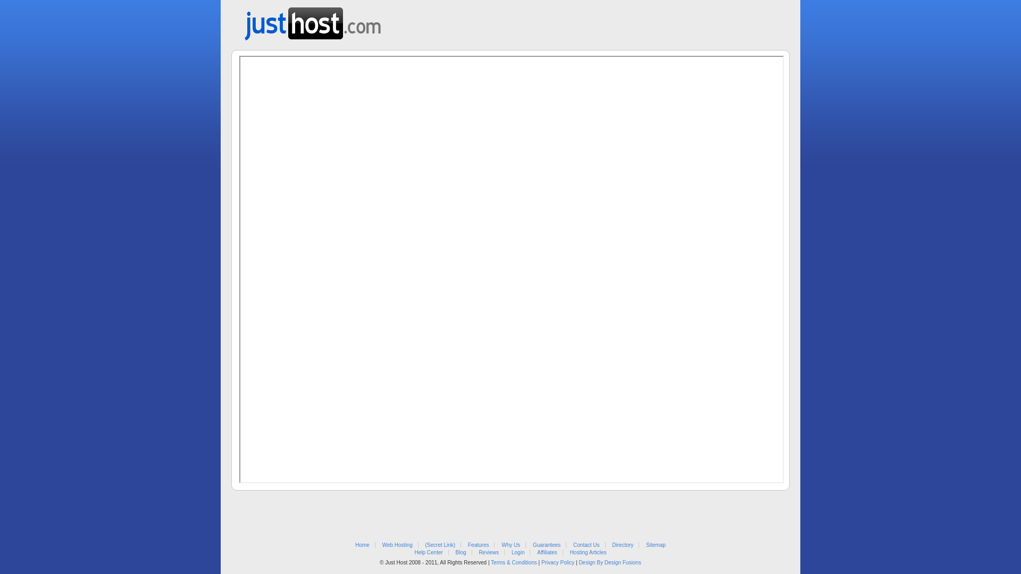 This screenshot has height=574, width=1021. Describe the element at coordinates (514, 562) in the screenshot. I see `Terms & Conditions` at that location.